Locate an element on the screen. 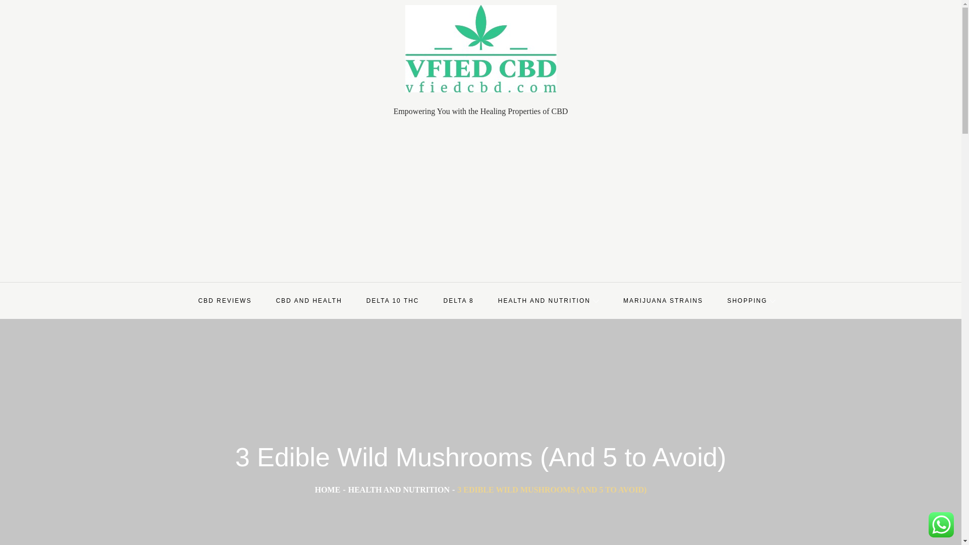 Image resolution: width=969 pixels, height=545 pixels. DELTA 8 is located at coordinates (458, 301).